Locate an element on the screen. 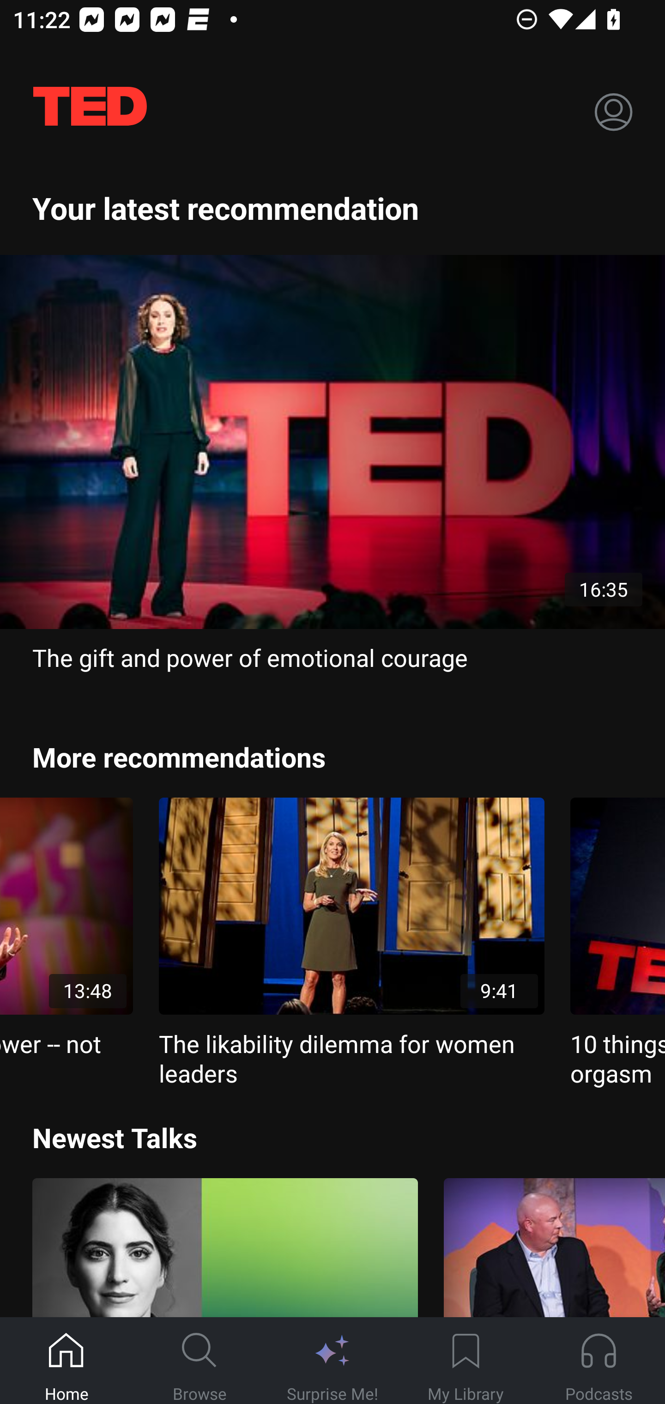 The width and height of the screenshot is (665, 1404). Podcasts is located at coordinates (598, 1361).